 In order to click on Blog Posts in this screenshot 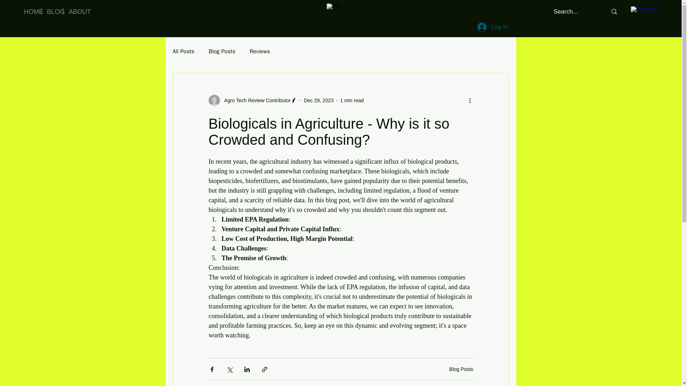, I will do `click(222, 51)`.